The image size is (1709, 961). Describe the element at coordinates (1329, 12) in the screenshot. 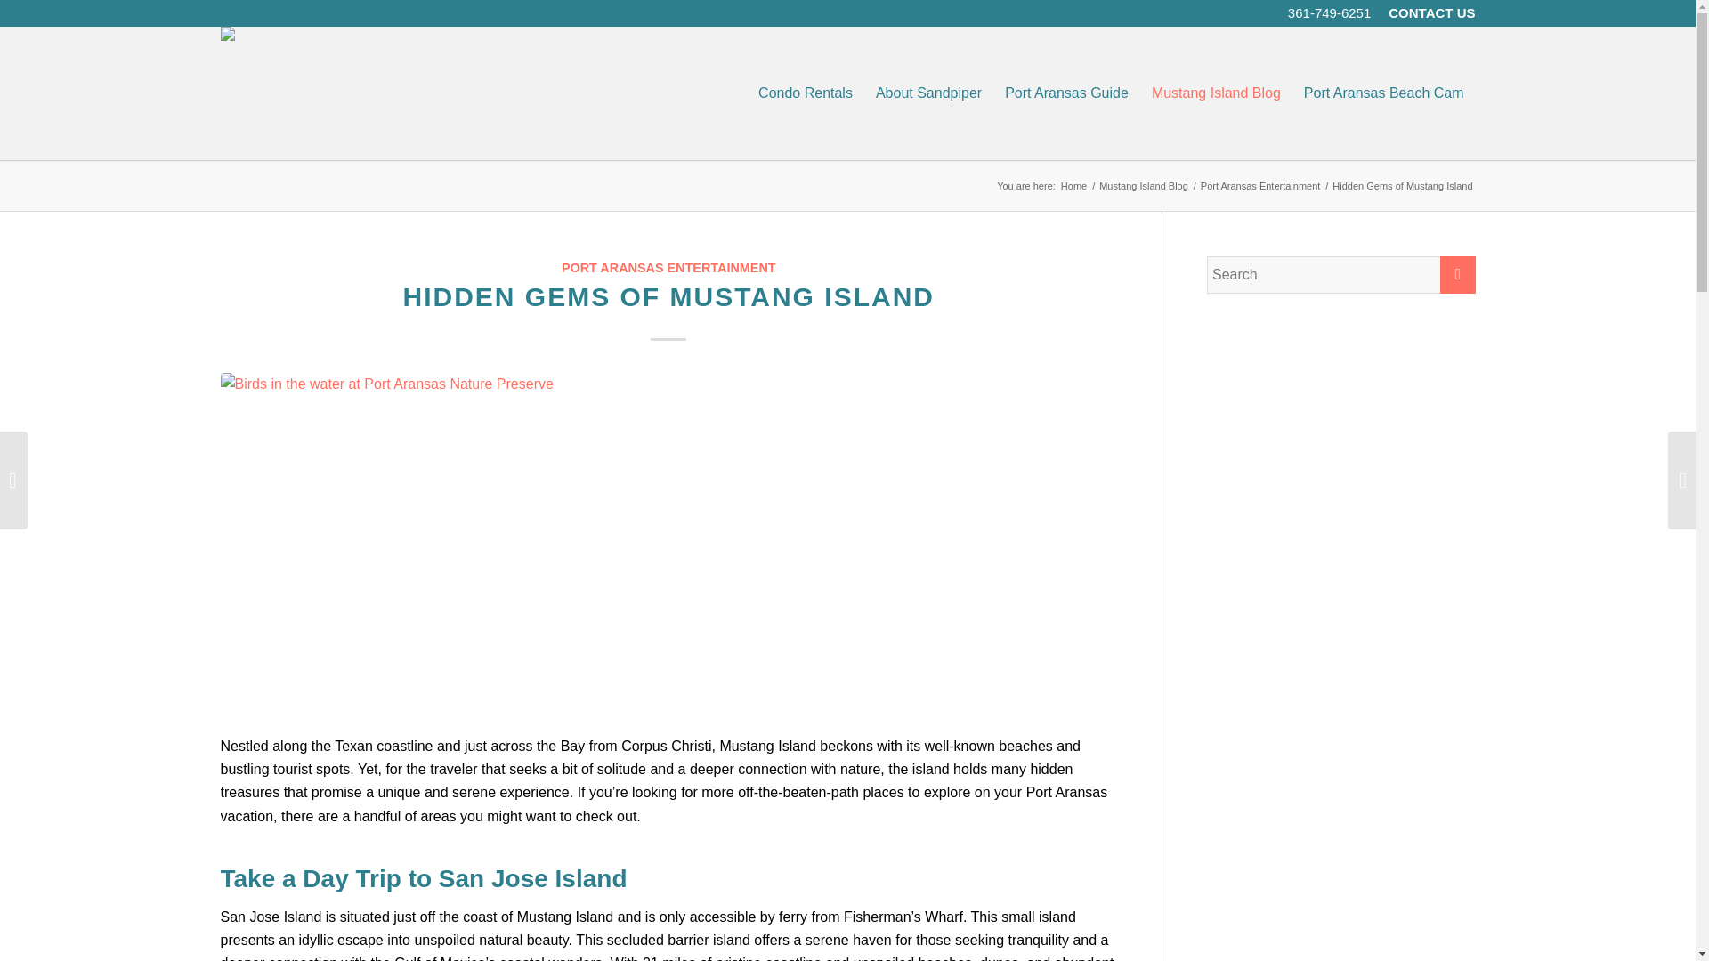

I see `361-749-6251` at that location.